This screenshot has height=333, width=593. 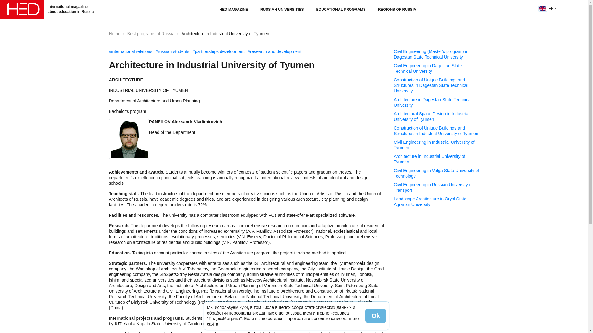 I want to click on Home, so click(x=114, y=33).